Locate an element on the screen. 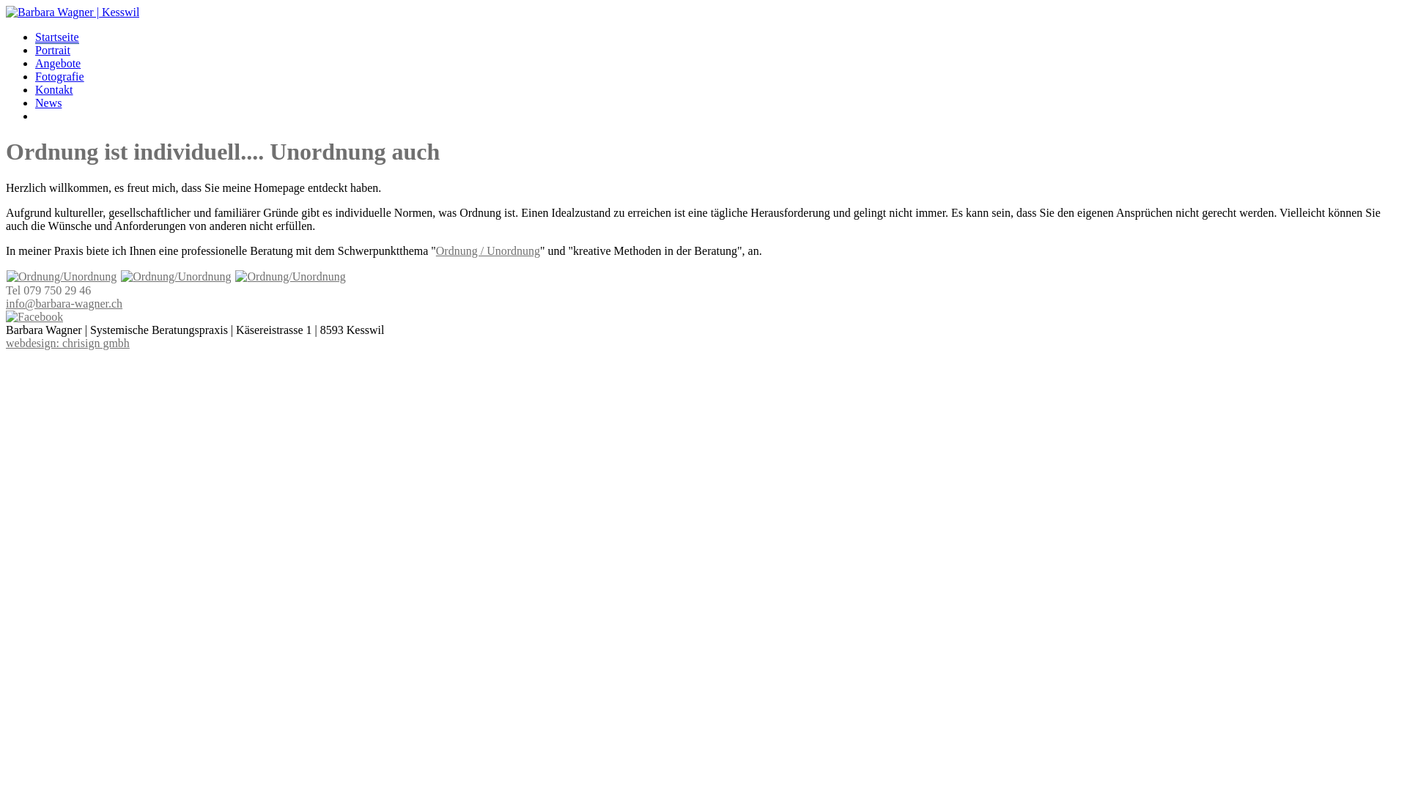 The height and width of the screenshot is (791, 1407). Angebote is located at coordinates (58, 63).